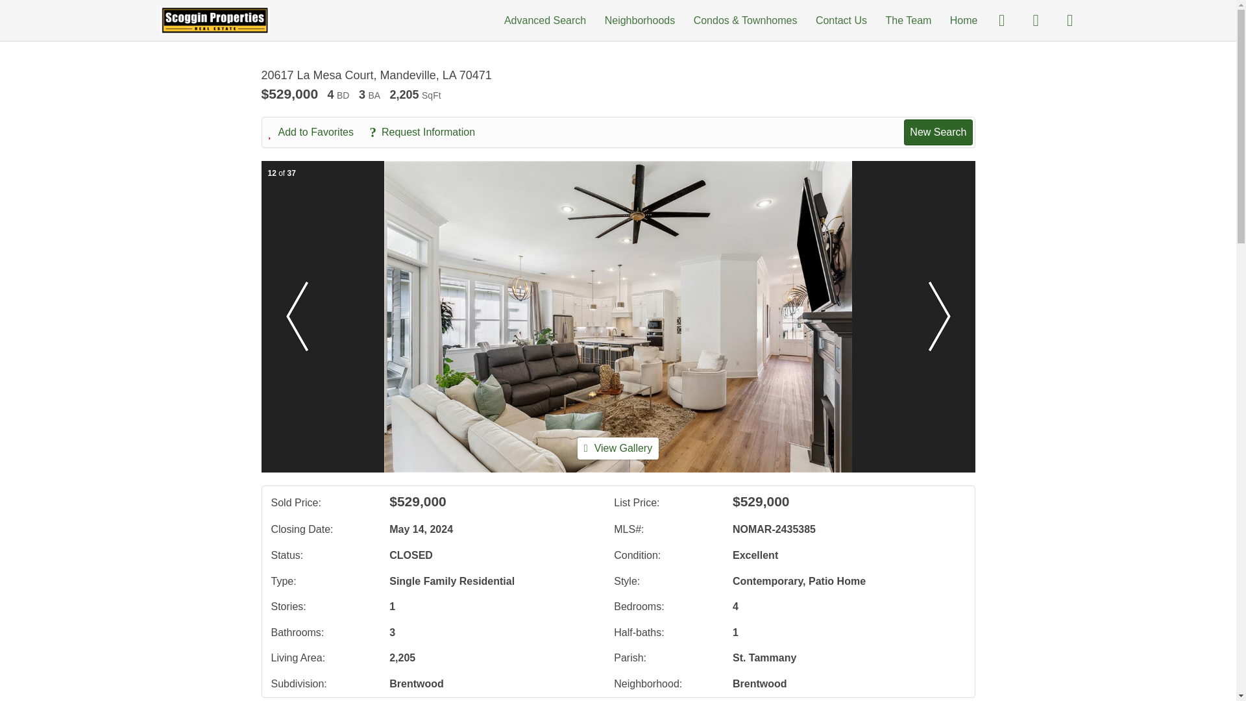 The width and height of the screenshot is (1246, 701). What do you see at coordinates (545, 19) in the screenshot?
I see `Advanced Search` at bounding box center [545, 19].